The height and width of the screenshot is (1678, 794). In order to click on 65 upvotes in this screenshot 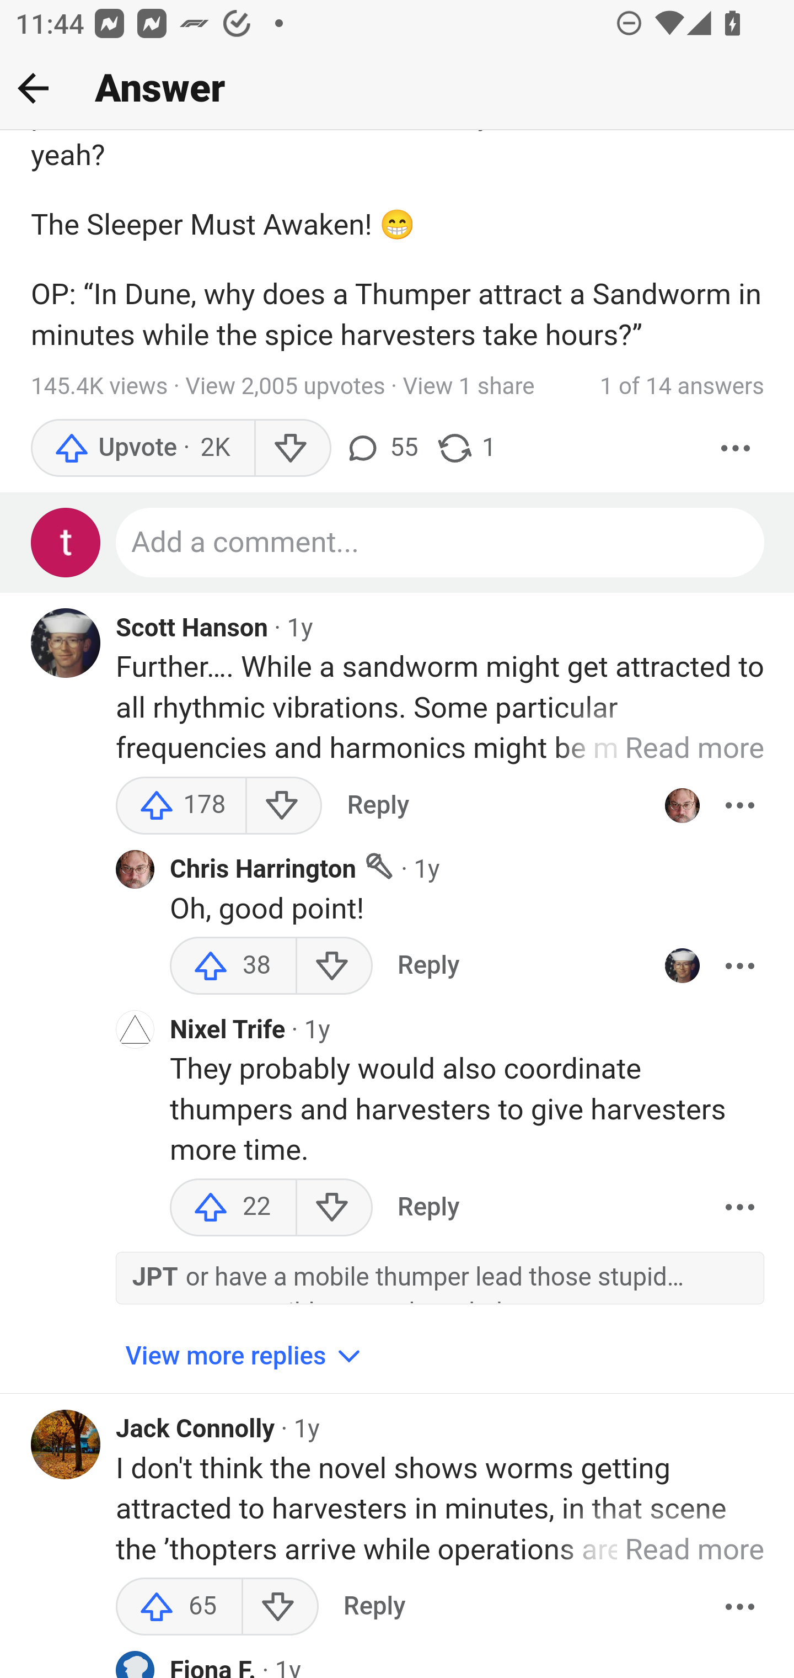, I will do `click(179, 1608)`.